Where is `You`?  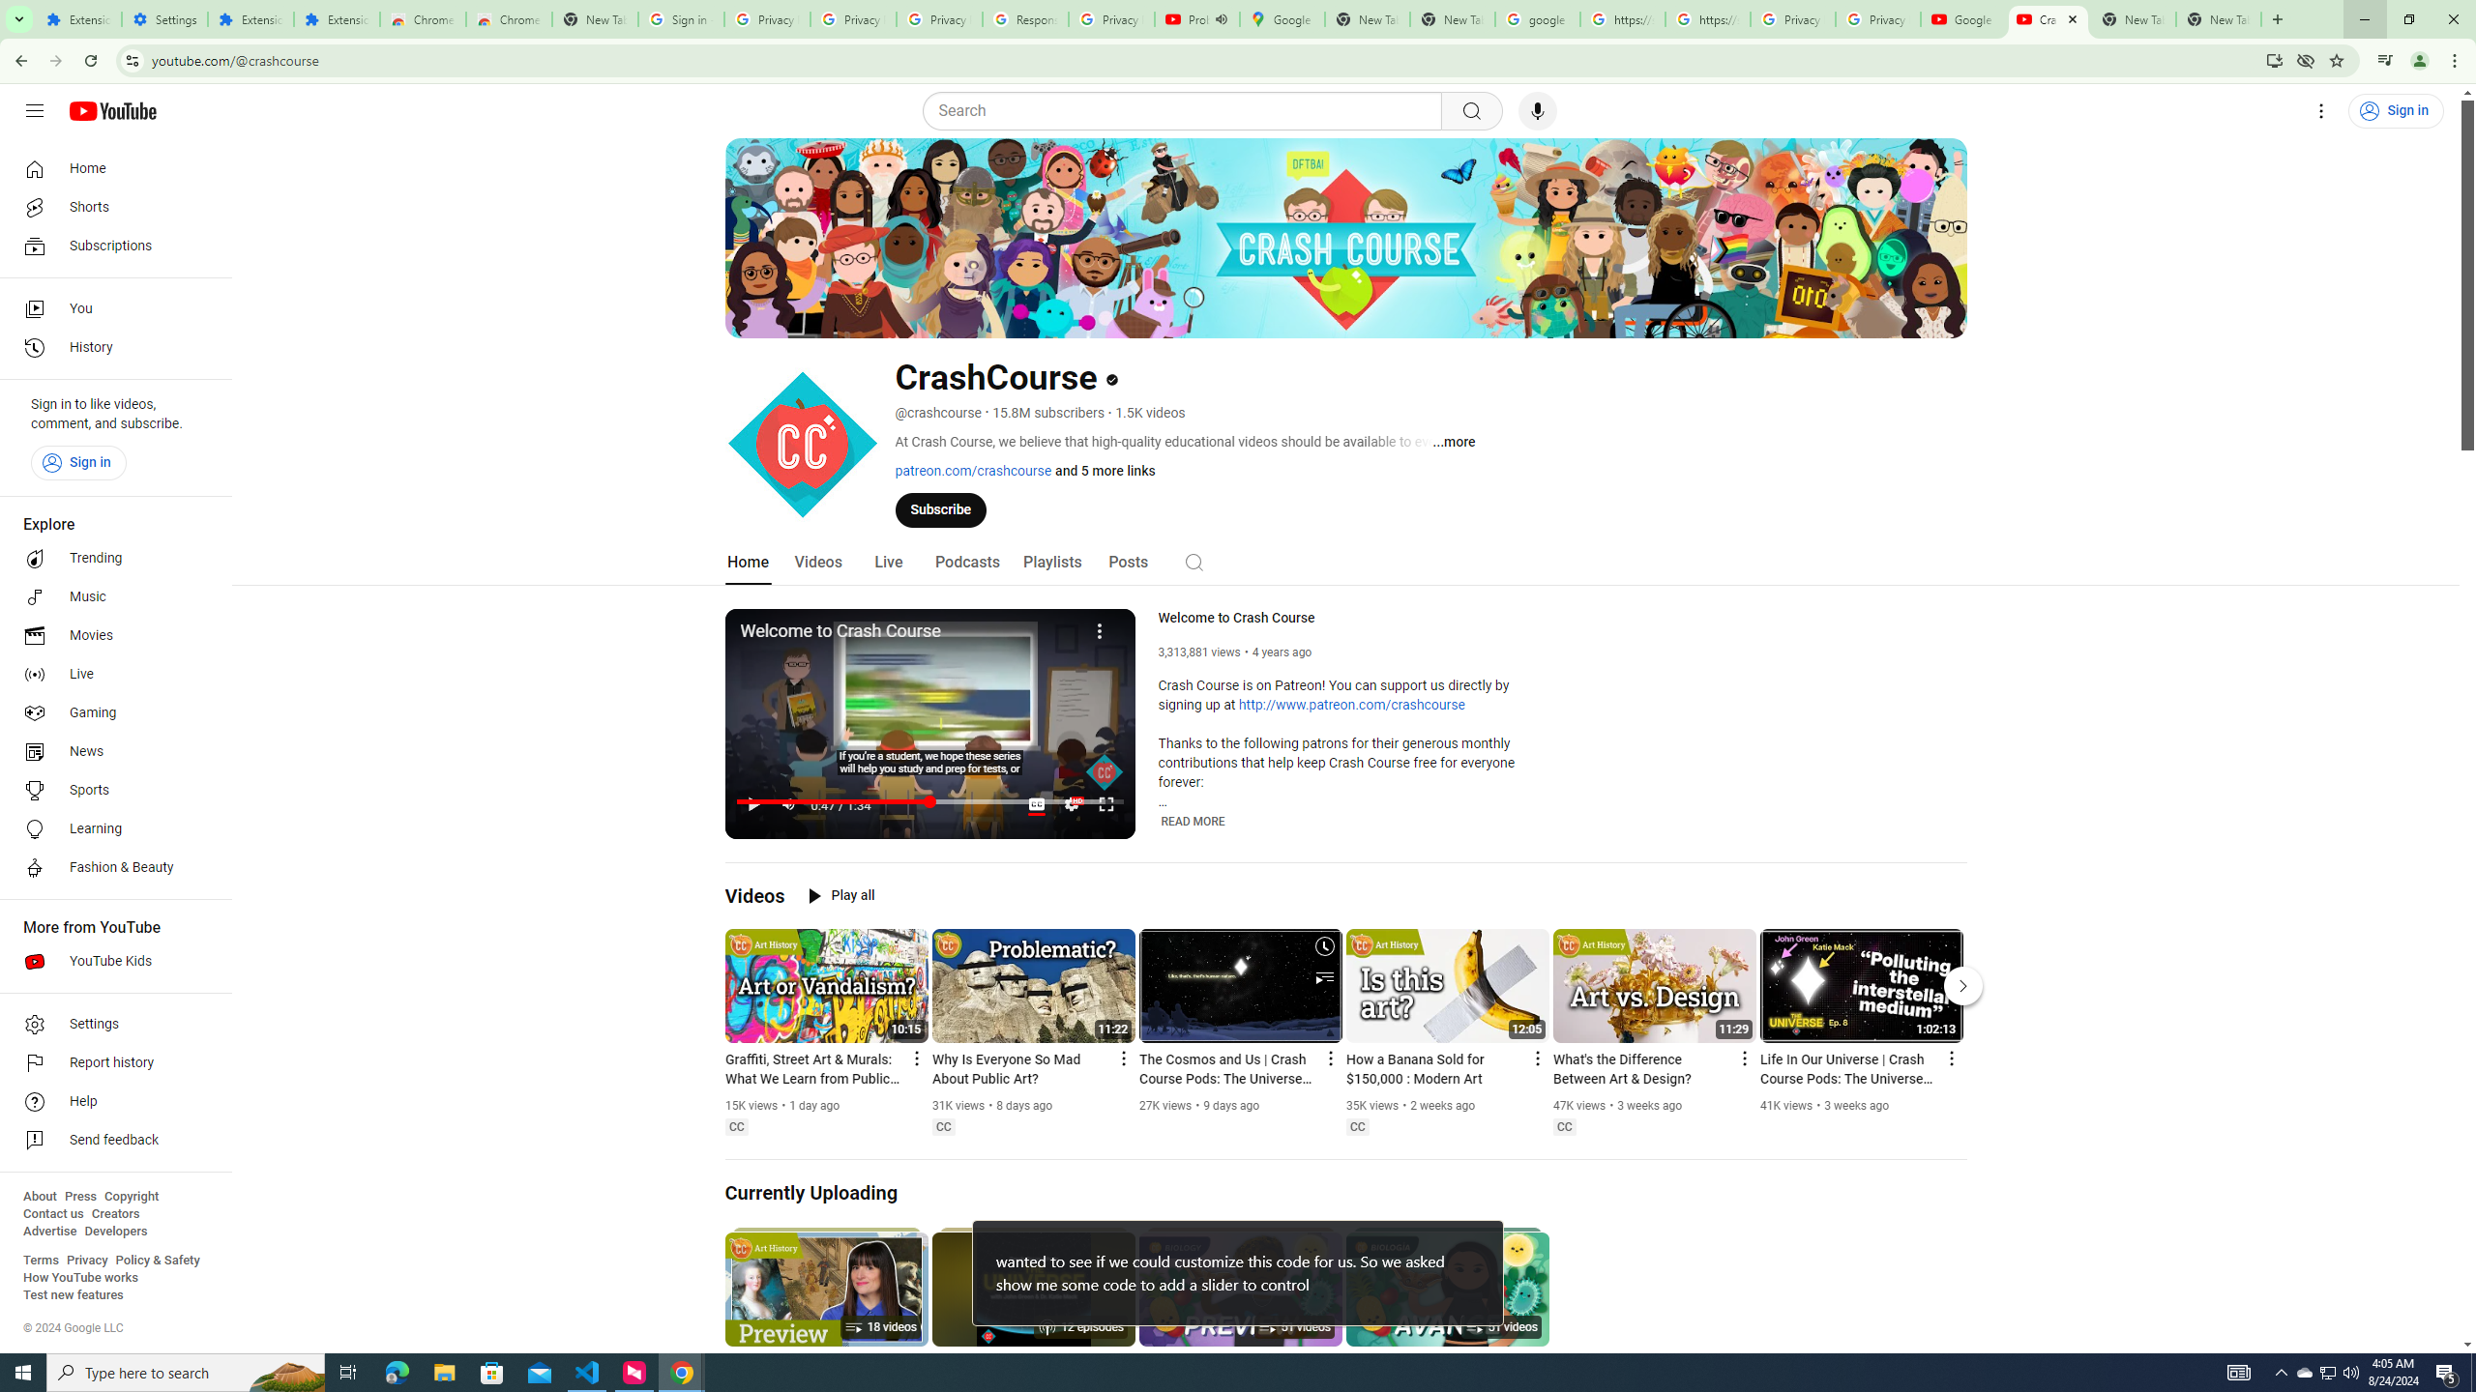 You is located at coordinates (110, 308).